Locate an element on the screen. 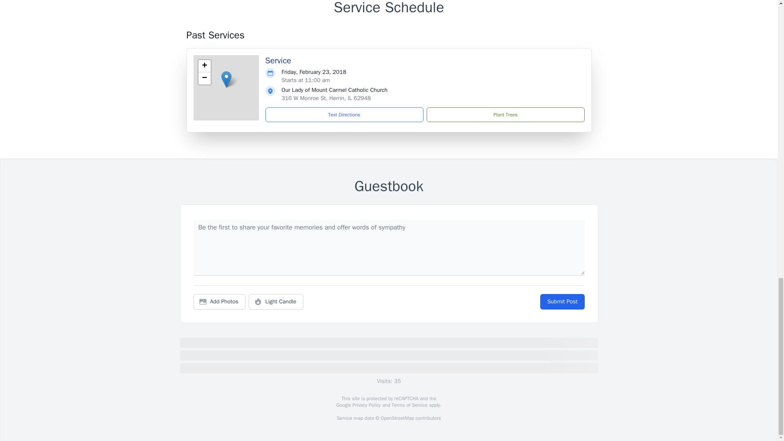 The width and height of the screenshot is (784, 441). Light Candle is located at coordinates (276, 302).